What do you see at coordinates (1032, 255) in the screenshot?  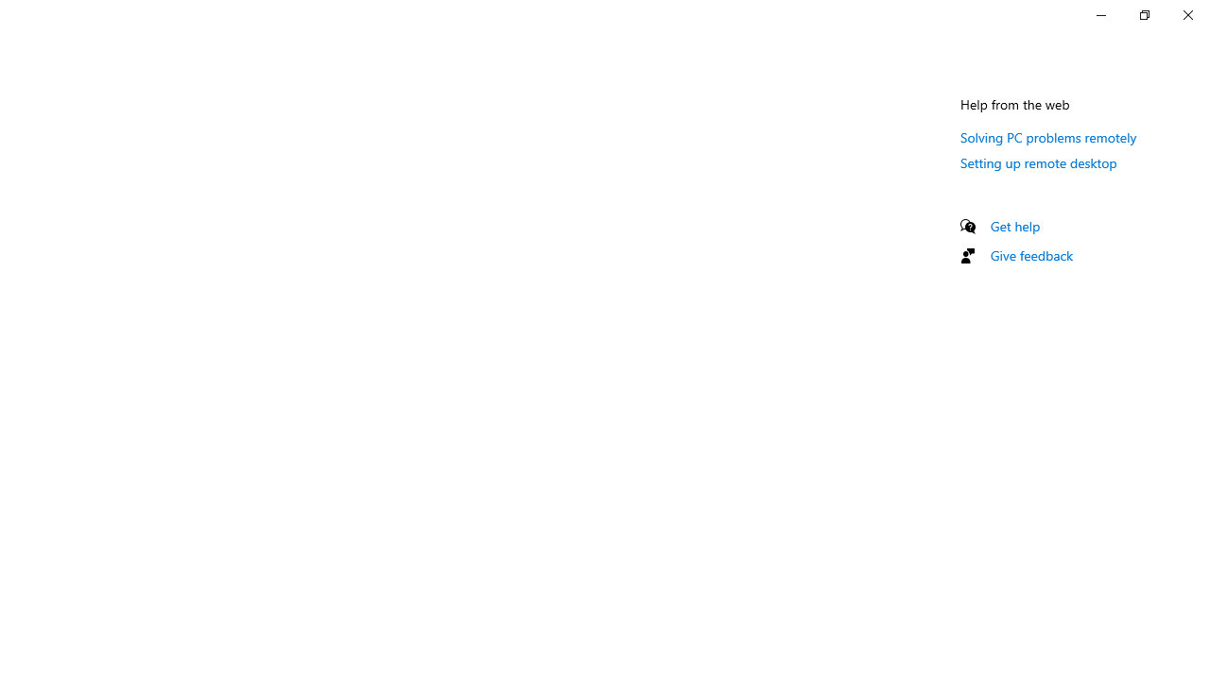 I see `Give feedback` at bounding box center [1032, 255].